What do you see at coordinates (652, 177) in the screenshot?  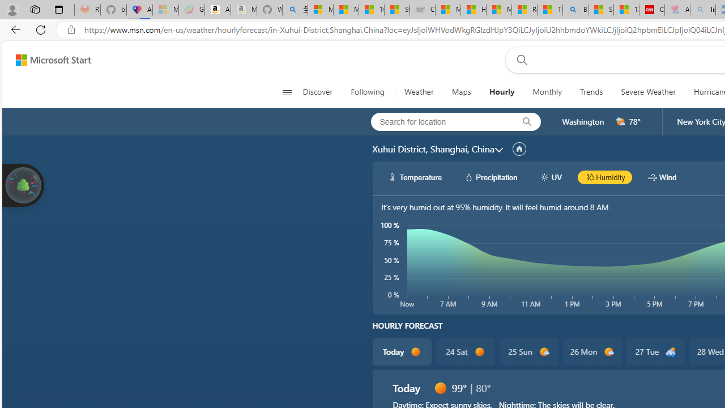 I see `hourlyChart/windWhite` at bounding box center [652, 177].